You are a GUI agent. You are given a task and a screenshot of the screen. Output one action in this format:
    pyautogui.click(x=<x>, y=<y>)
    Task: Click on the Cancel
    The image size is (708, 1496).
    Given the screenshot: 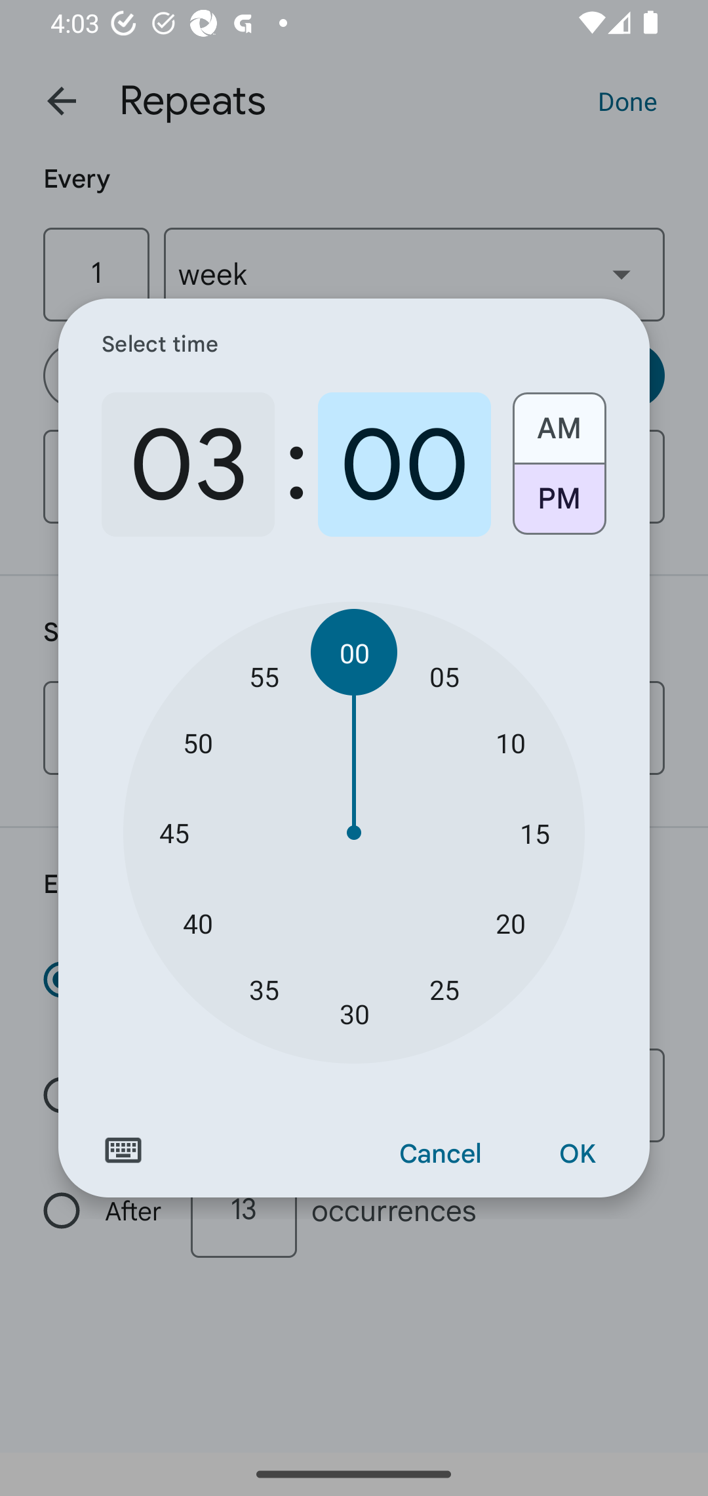 What is the action you would take?
    pyautogui.click(x=441, y=1154)
    